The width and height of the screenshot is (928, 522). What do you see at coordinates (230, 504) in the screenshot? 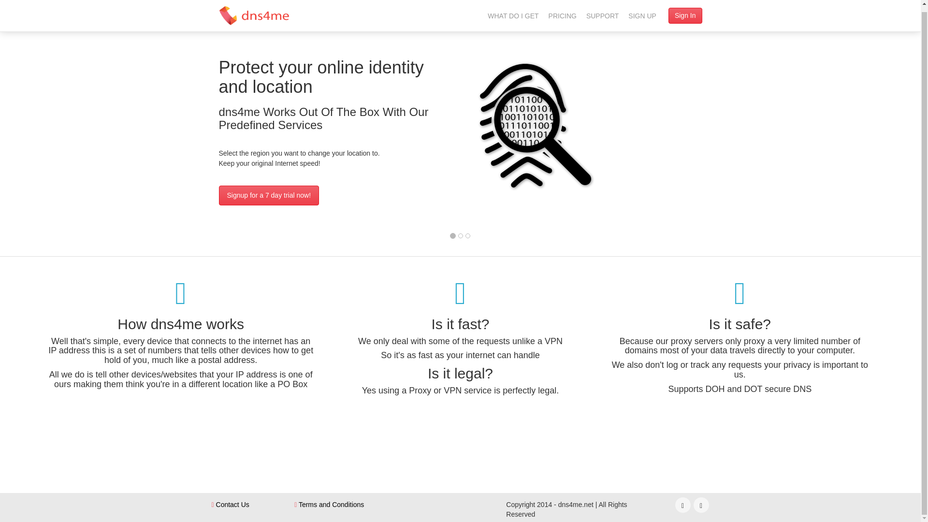
I see `Contact Us` at bounding box center [230, 504].